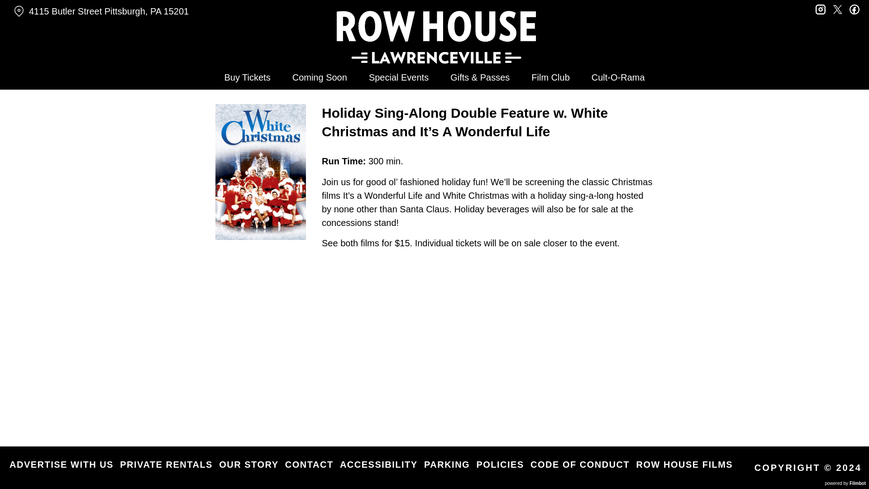  I want to click on twitter, so click(837, 8).